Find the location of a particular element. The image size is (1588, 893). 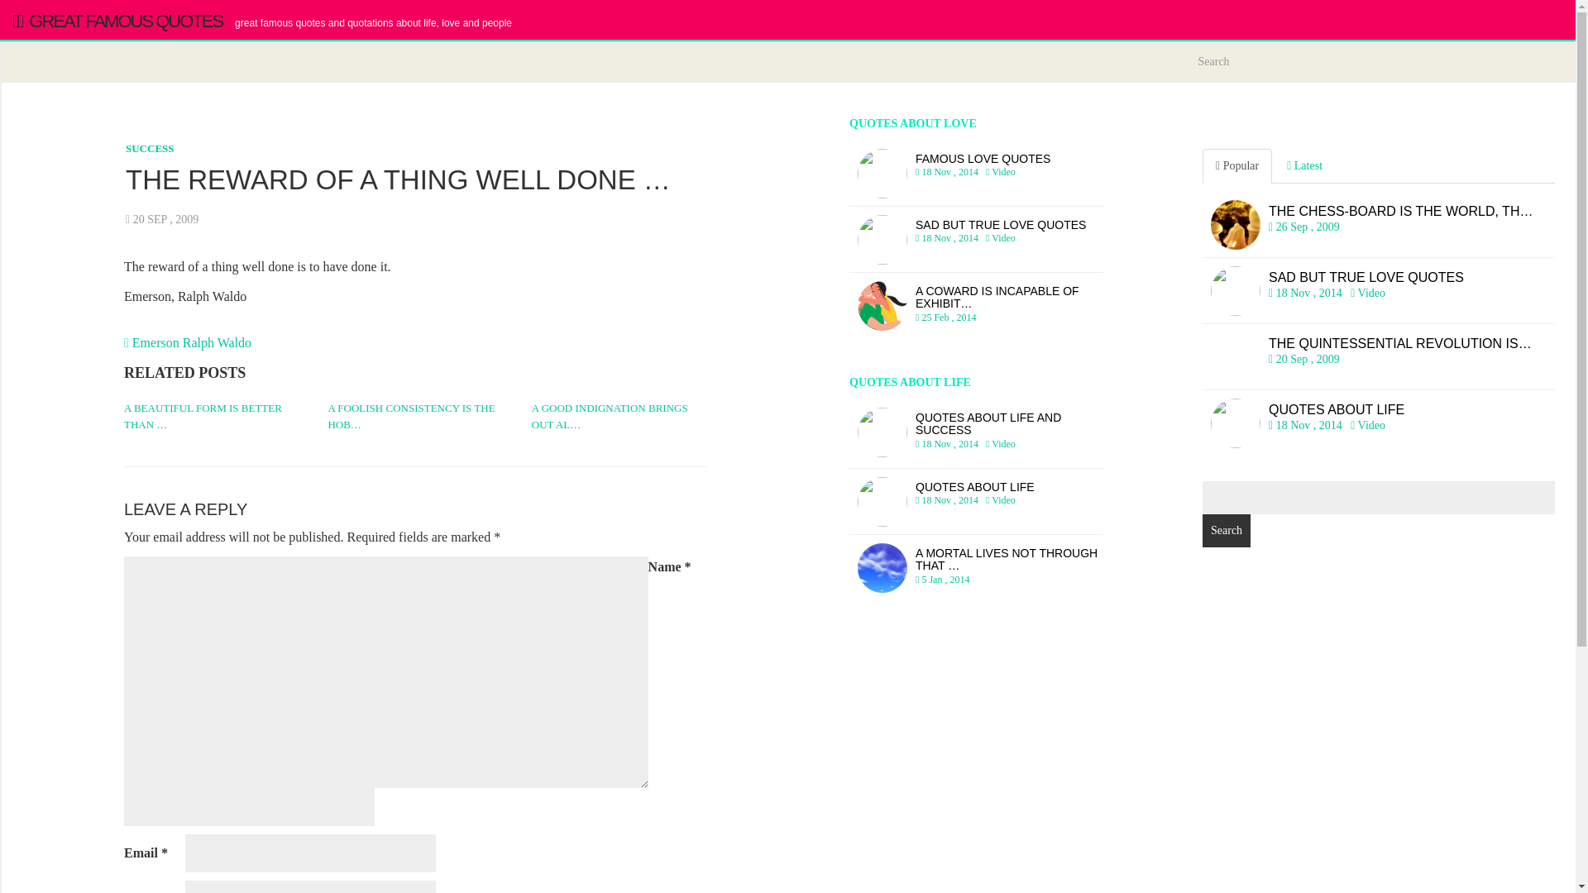

SUCCESS is located at coordinates (976, 433).